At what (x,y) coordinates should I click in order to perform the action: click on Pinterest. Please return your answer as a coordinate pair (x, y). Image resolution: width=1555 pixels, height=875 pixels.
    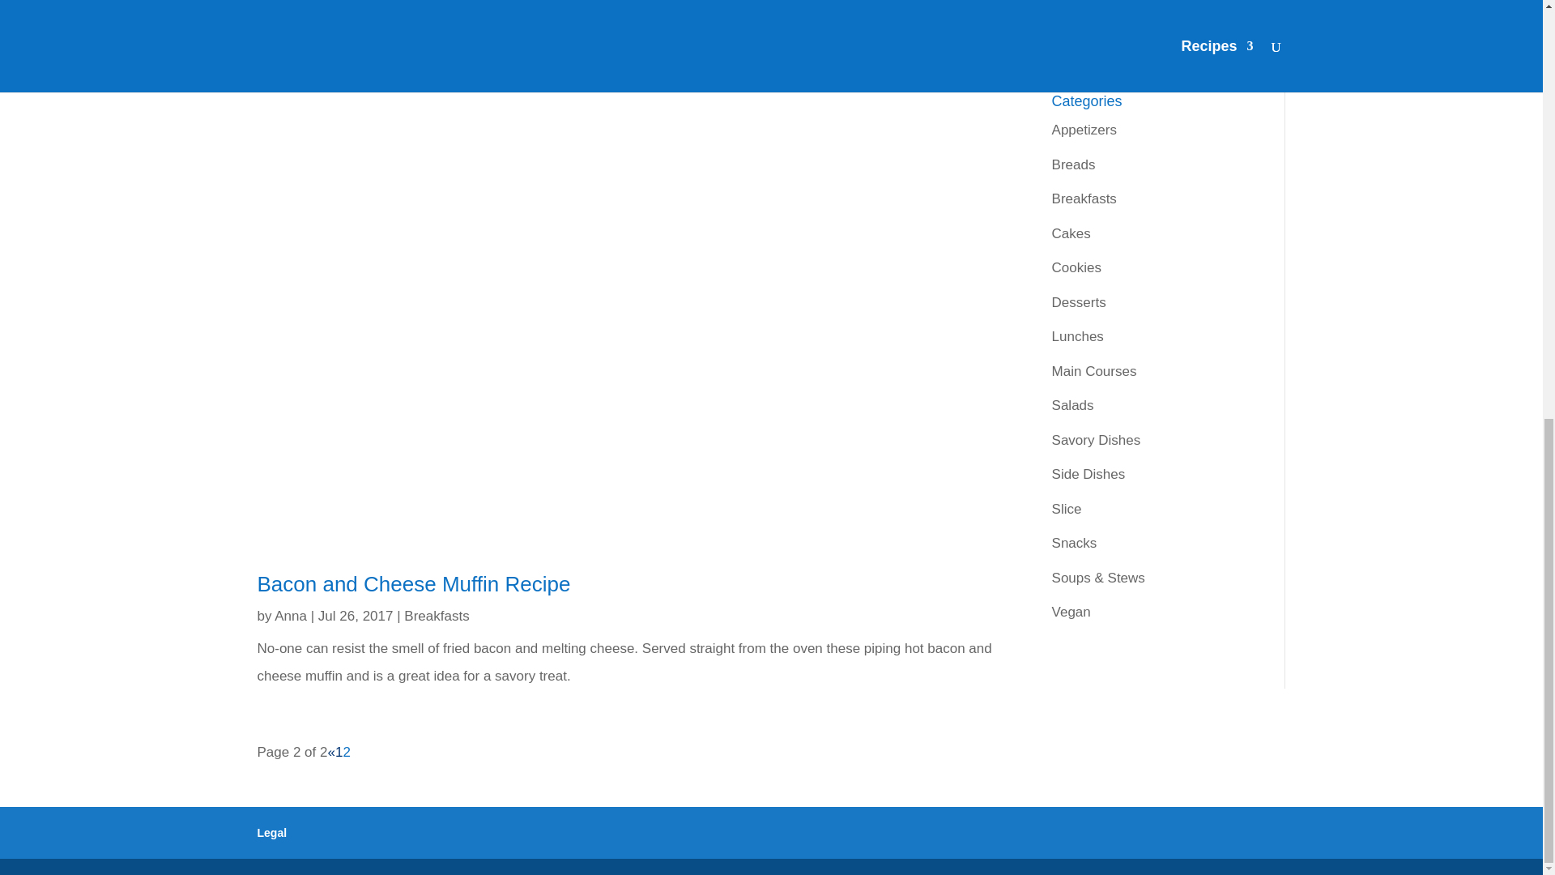
    Looking at the image, I should click on (1106, 52).